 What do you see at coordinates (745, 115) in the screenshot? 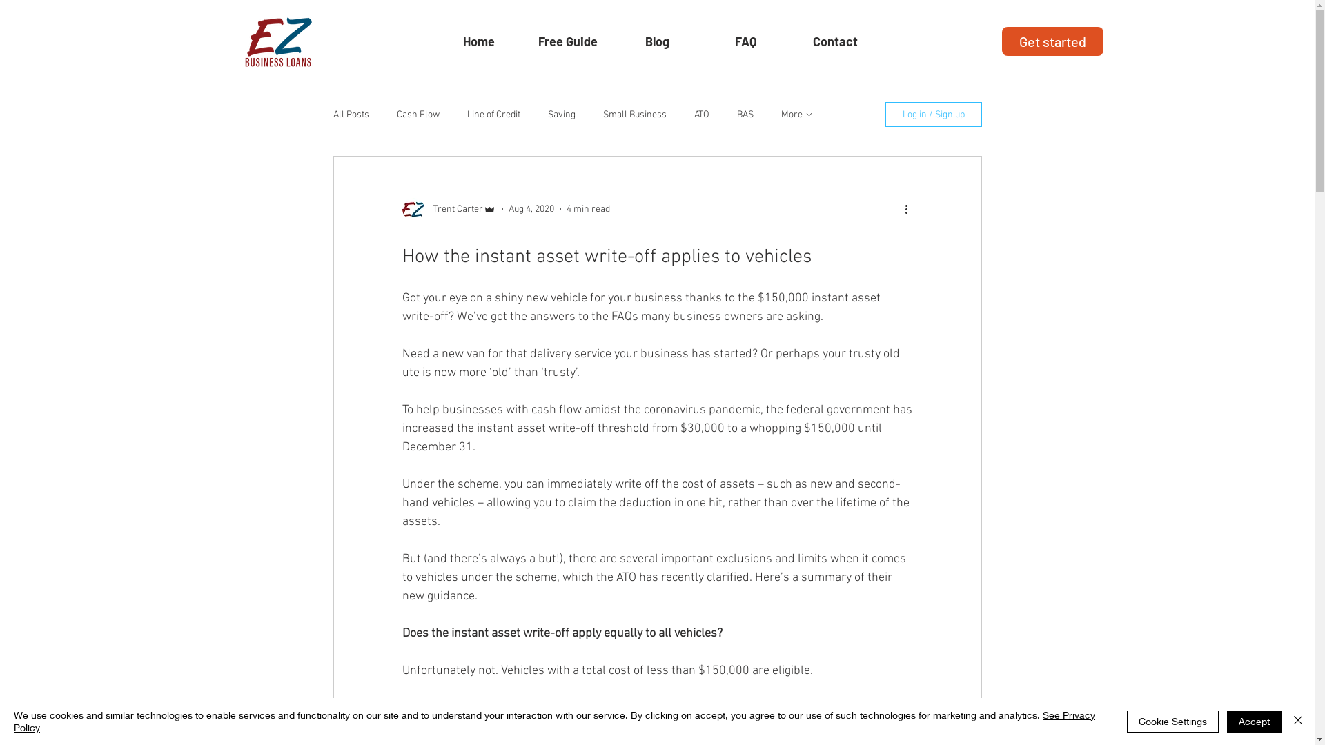
I see `BAS` at bounding box center [745, 115].